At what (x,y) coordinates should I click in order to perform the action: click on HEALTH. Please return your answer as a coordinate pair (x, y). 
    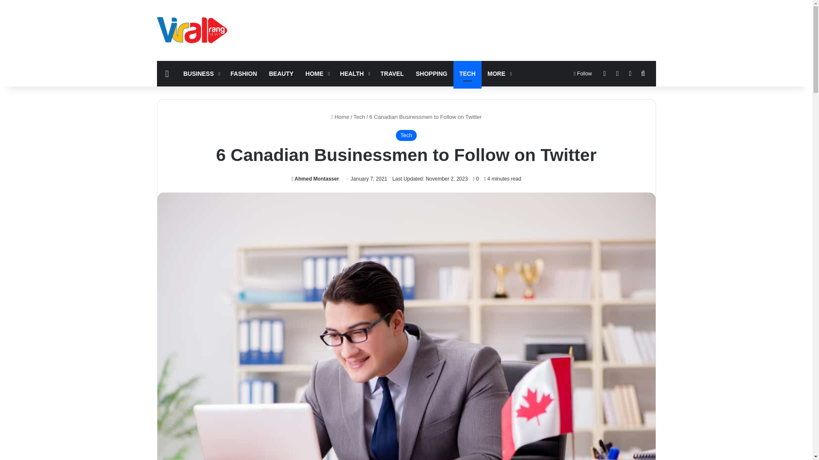
    Looking at the image, I should click on (354, 73).